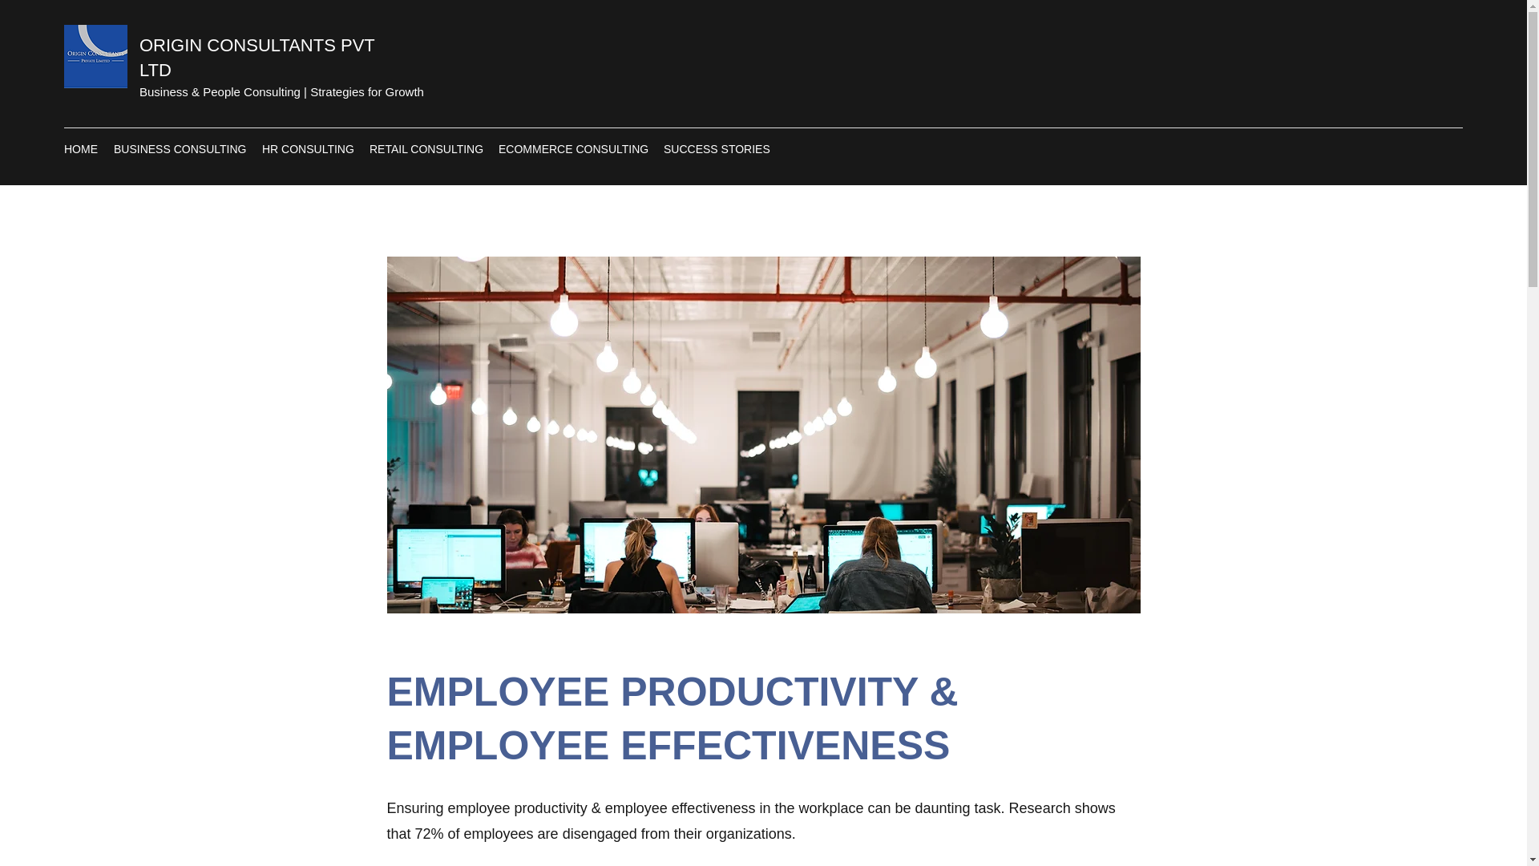 Image resolution: width=1539 pixels, height=866 pixels. What do you see at coordinates (256, 58) in the screenshot?
I see `ORIGIN CONSULTANTS PVT LTD` at bounding box center [256, 58].